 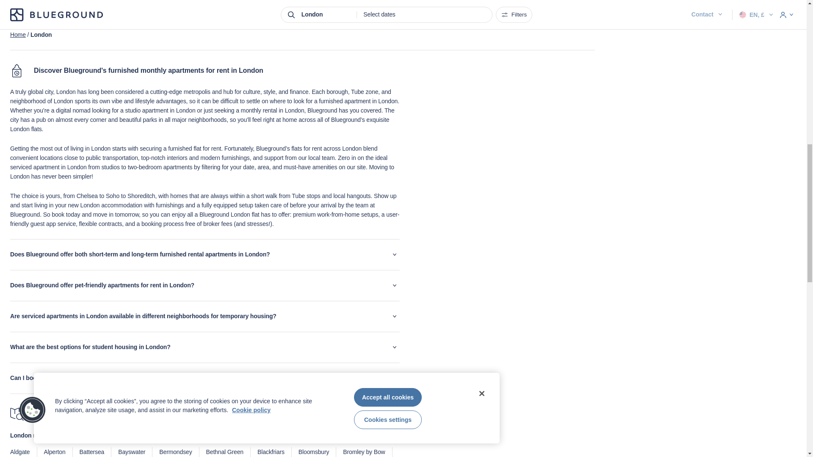 I want to click on Bethnal Green, so click(x=224, y=452).